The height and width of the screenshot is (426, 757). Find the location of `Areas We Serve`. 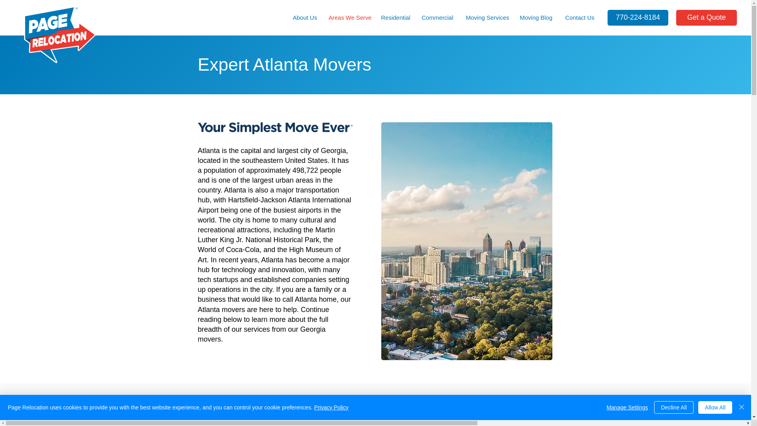

Areas We Serve is located at coordinates (349, 18).